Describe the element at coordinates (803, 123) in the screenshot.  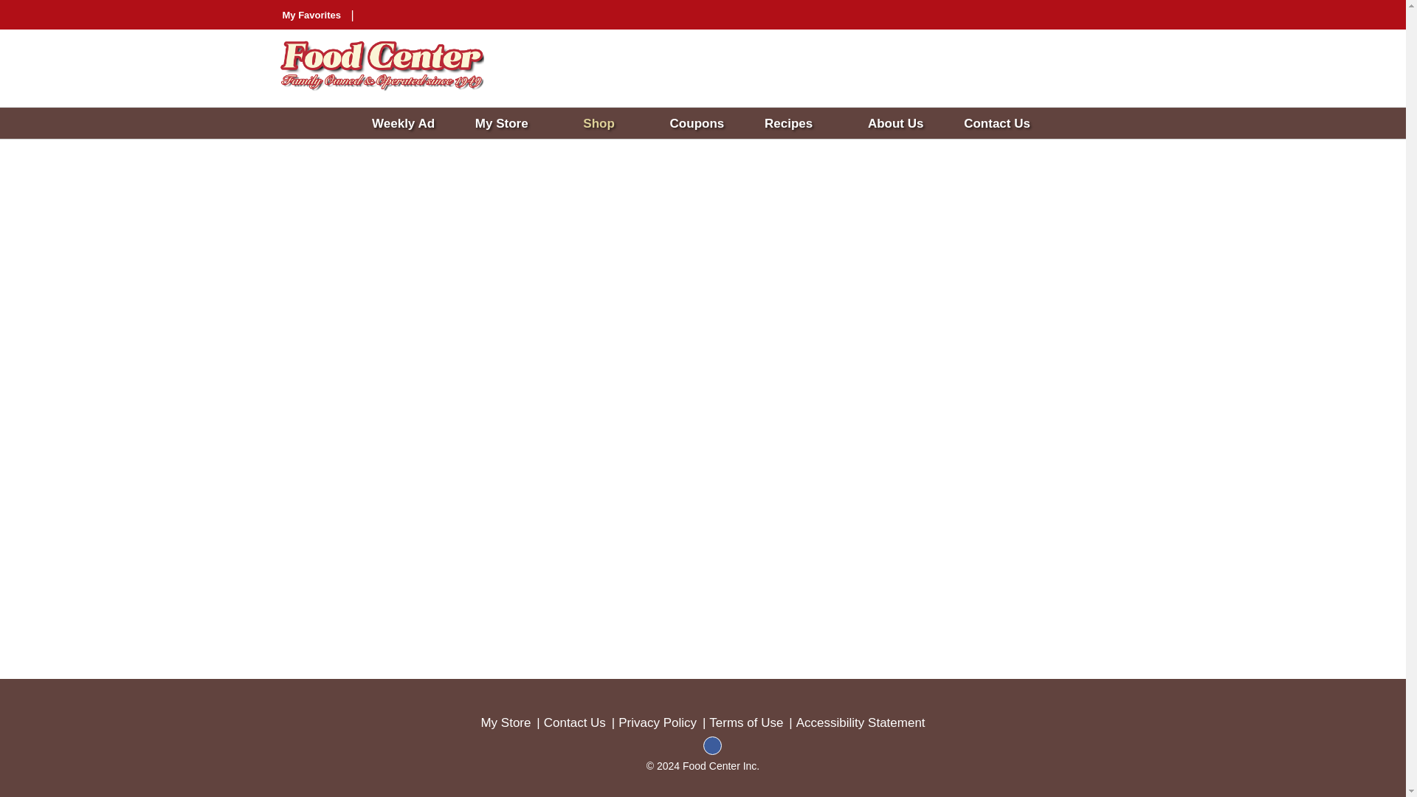
I see `Recipes` at that location.